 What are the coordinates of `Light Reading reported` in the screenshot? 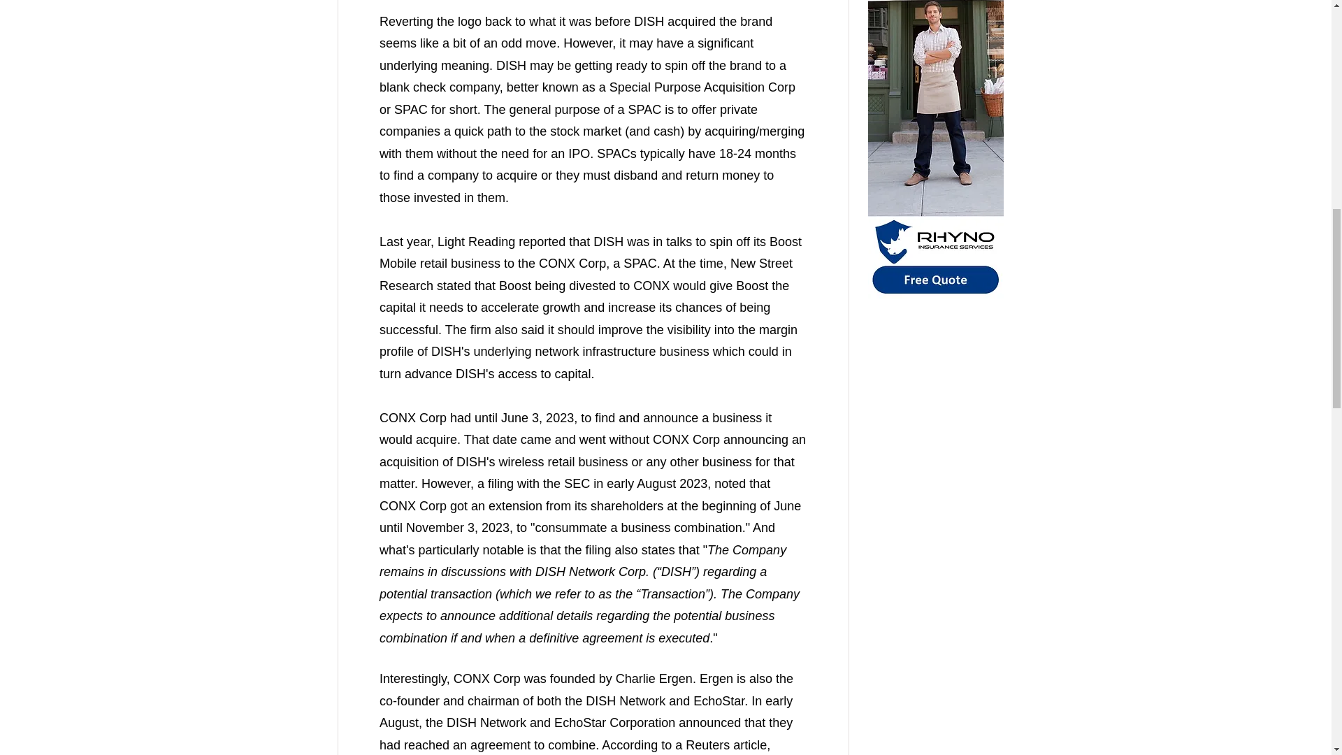 It's located at (500, 242).